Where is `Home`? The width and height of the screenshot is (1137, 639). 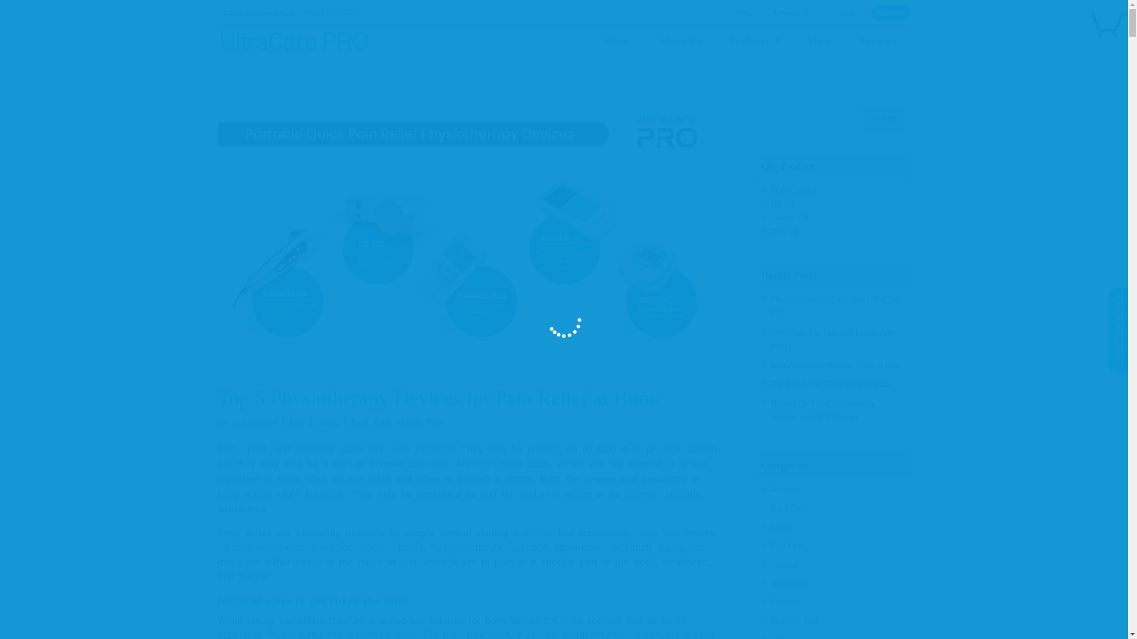
Home is located at coordinates (618, 51).